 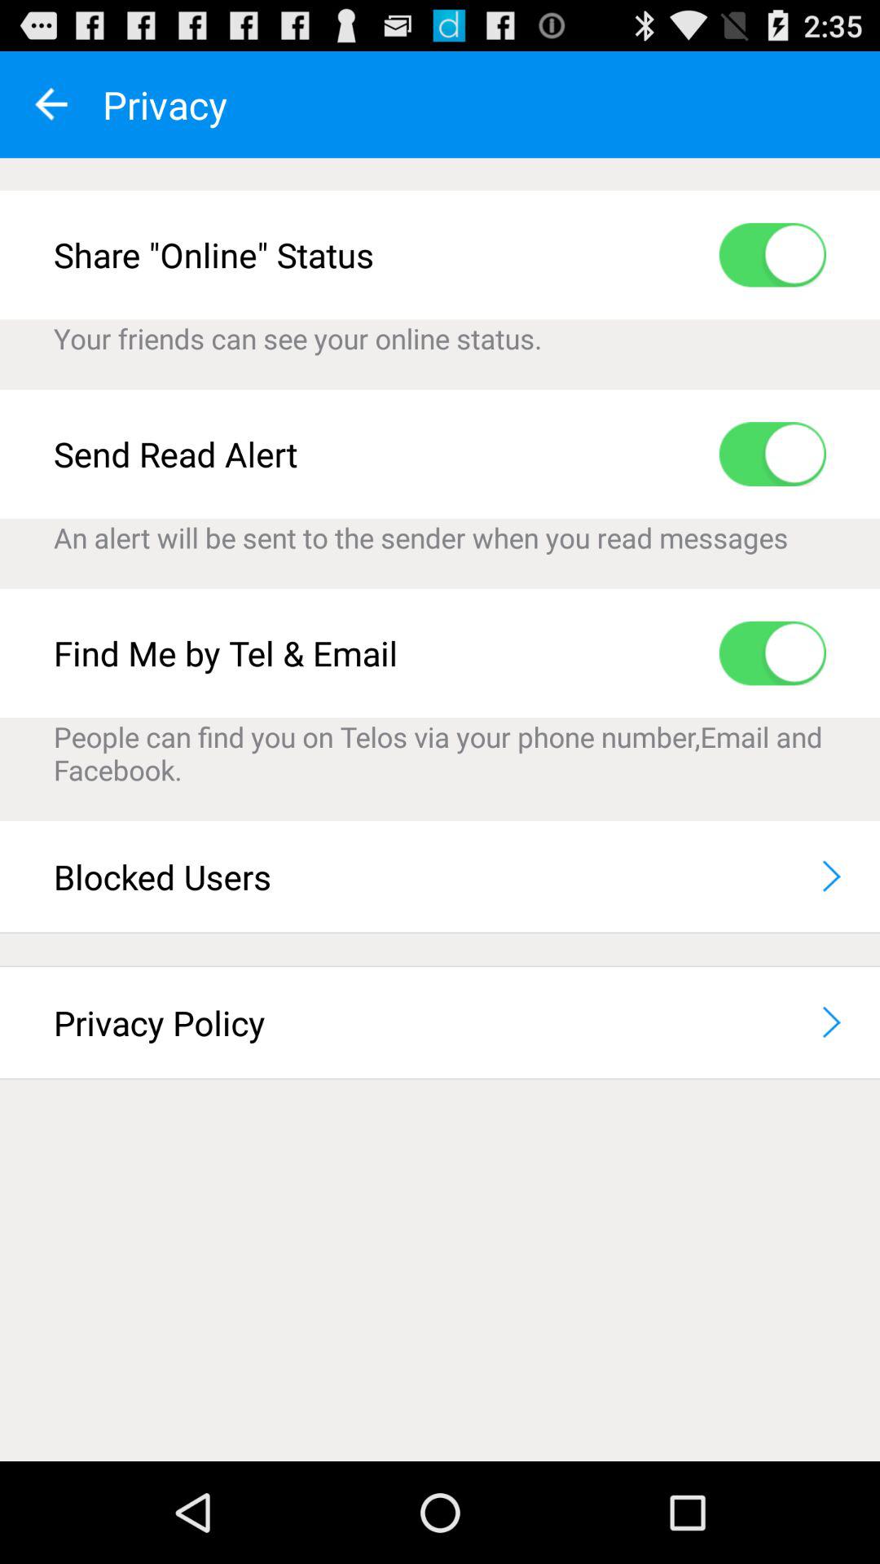 What do you see at coordinates (772, 454) in the screenshot?
I see `tap app below the your friends can app` at bounding box center [772, 454].